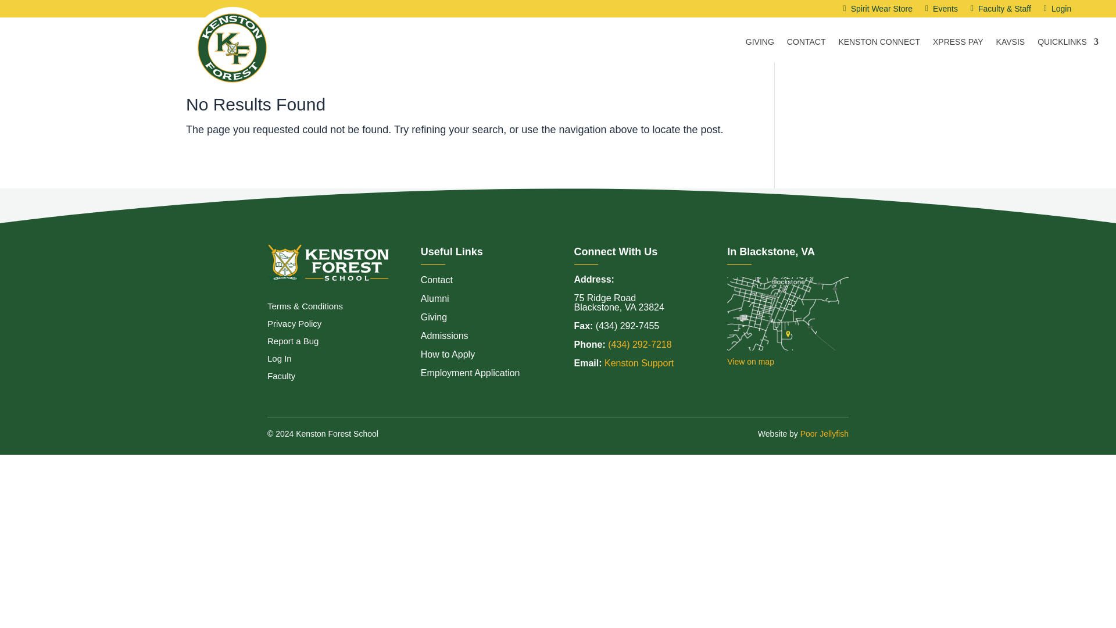 This screenshot has height=628, width=1116. What do you see at coordinates (328, 263) in the screenshot?
I see `Kenston Forest School logo white` at bounding box center [328, 263].